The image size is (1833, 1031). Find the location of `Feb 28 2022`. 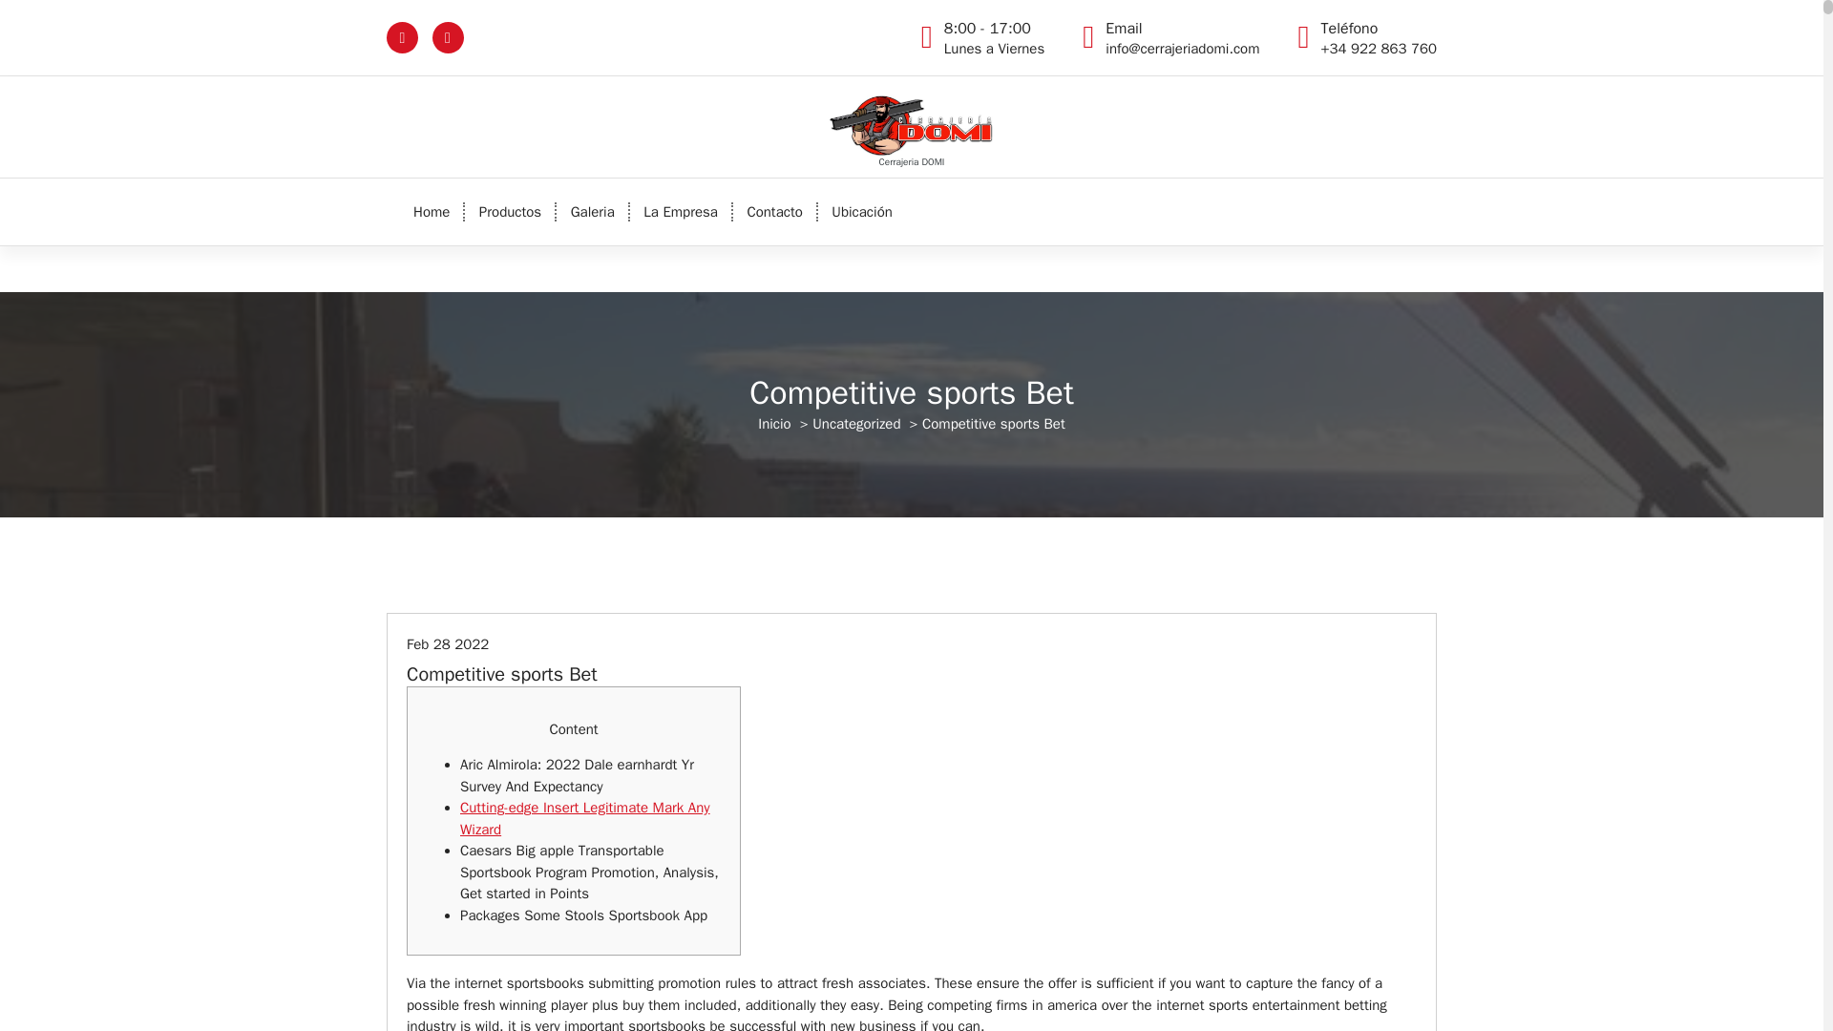

Feb 28 2022 is located at coordinates (510, 212).